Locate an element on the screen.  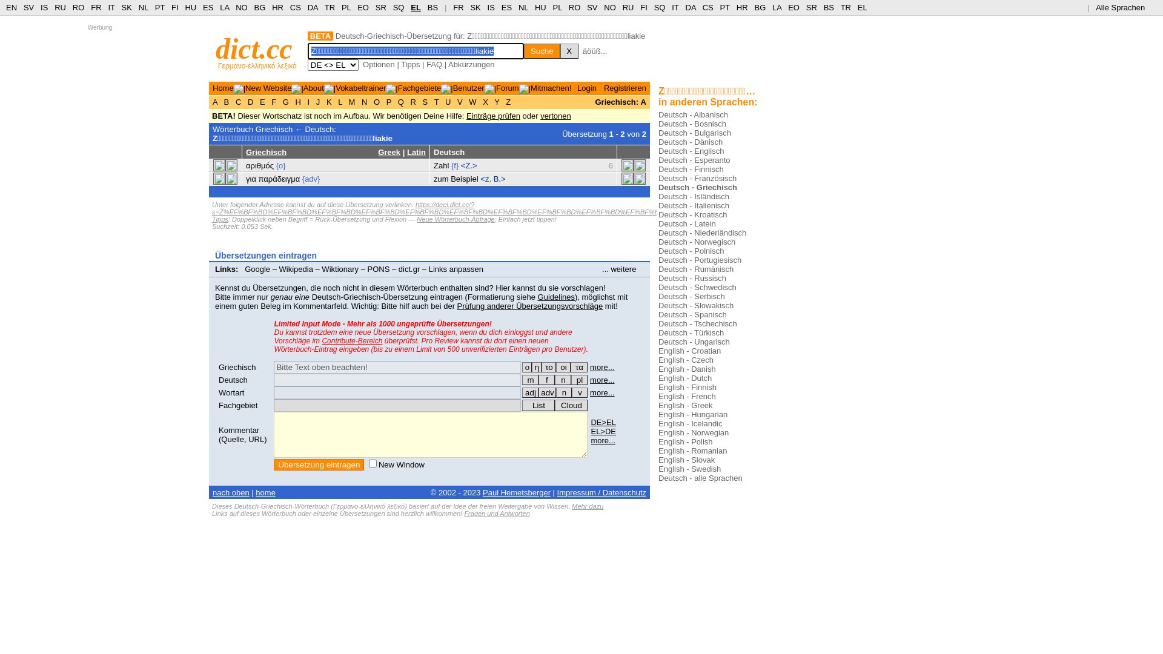
English - Hungarian is located at coordinates (693, 414).